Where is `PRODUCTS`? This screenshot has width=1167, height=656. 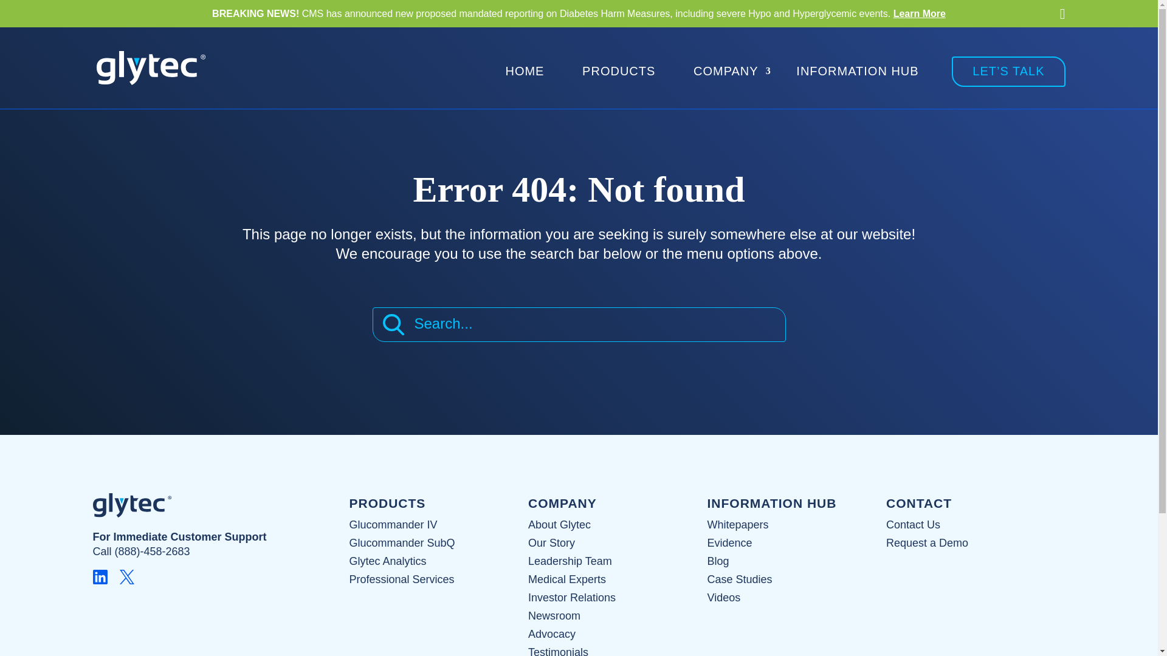 PRODUCTS is located at coordinates (387, 503).